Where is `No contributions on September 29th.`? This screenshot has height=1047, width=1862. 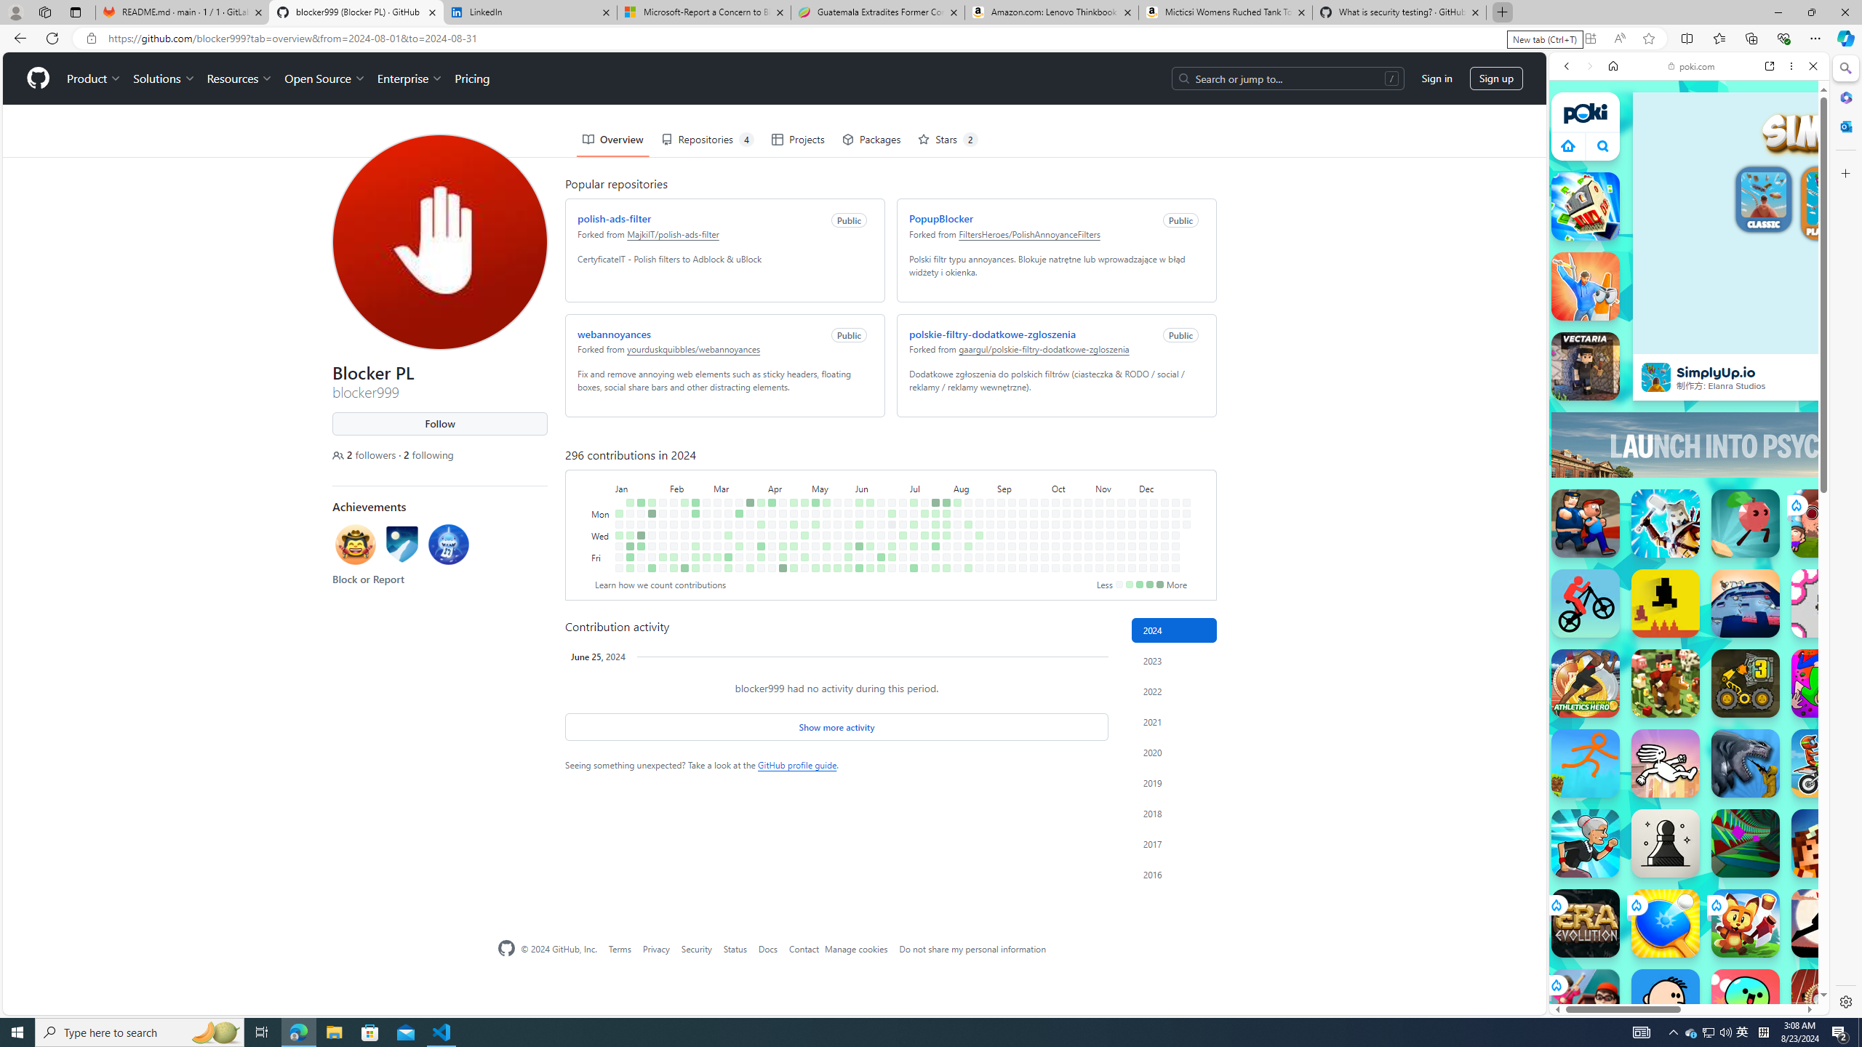 No contributions on September 29th. is located at coordinates (1044, 502).